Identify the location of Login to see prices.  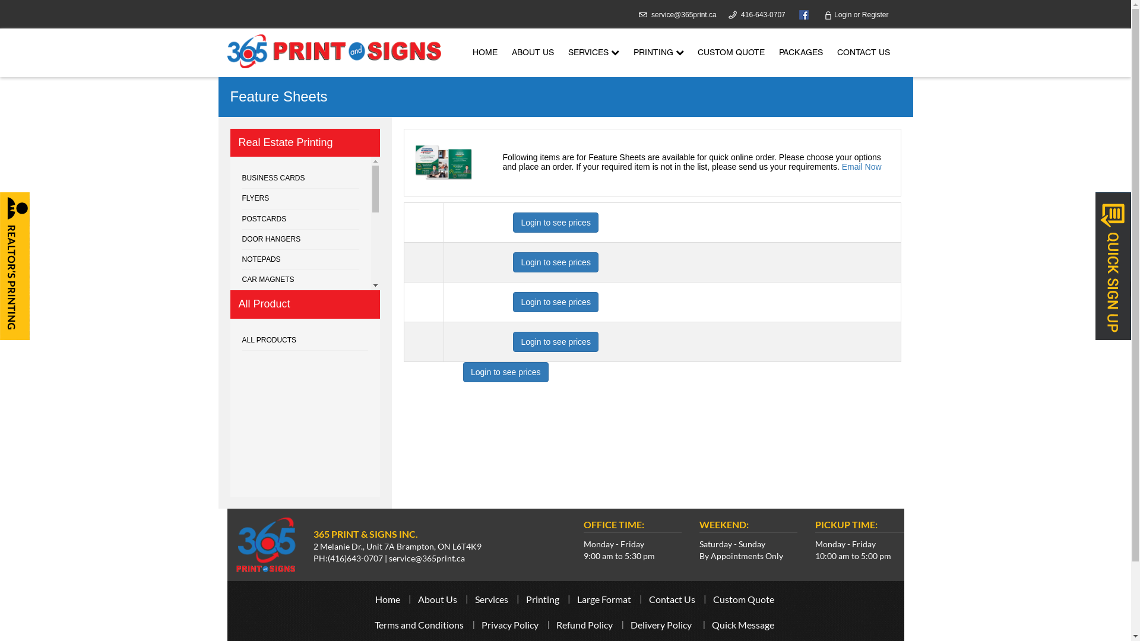
(556, 223).